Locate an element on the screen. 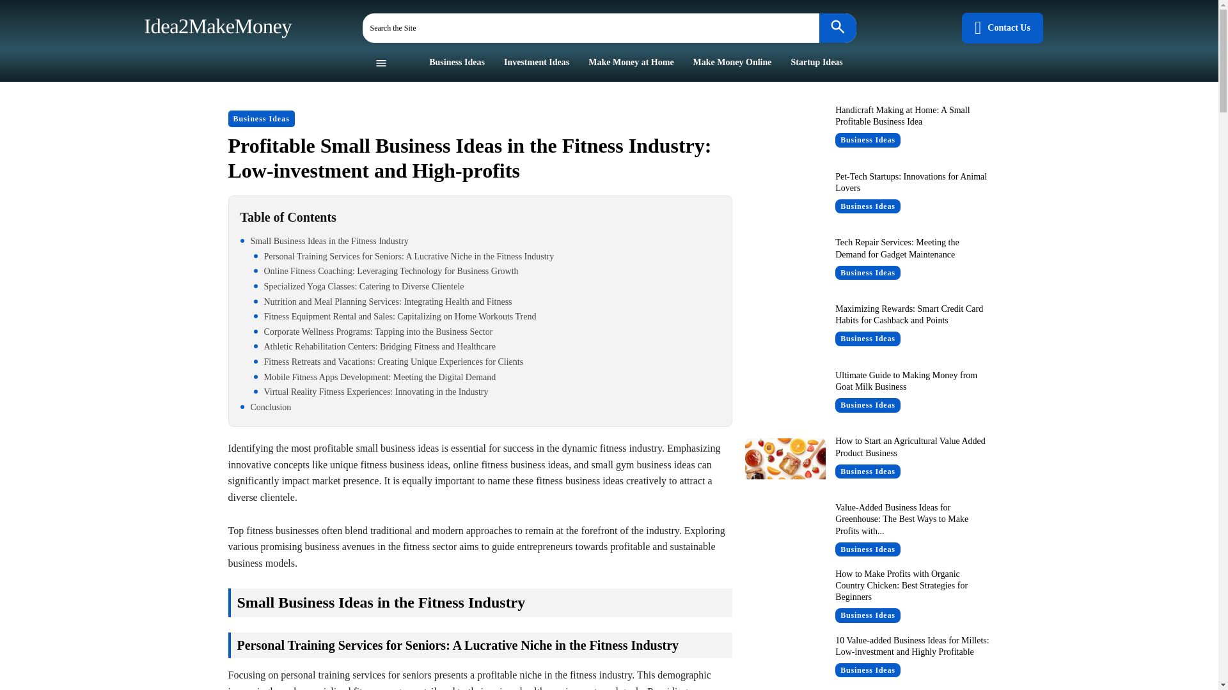 This screenshot has width=1228, height=690. Idea2MakeMoney is located at coordinates (215, 25).